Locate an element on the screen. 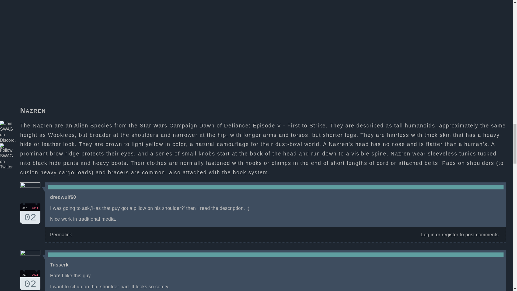 This screenshot has width=517, height=291. Log in is located at coordinates (61, 234).